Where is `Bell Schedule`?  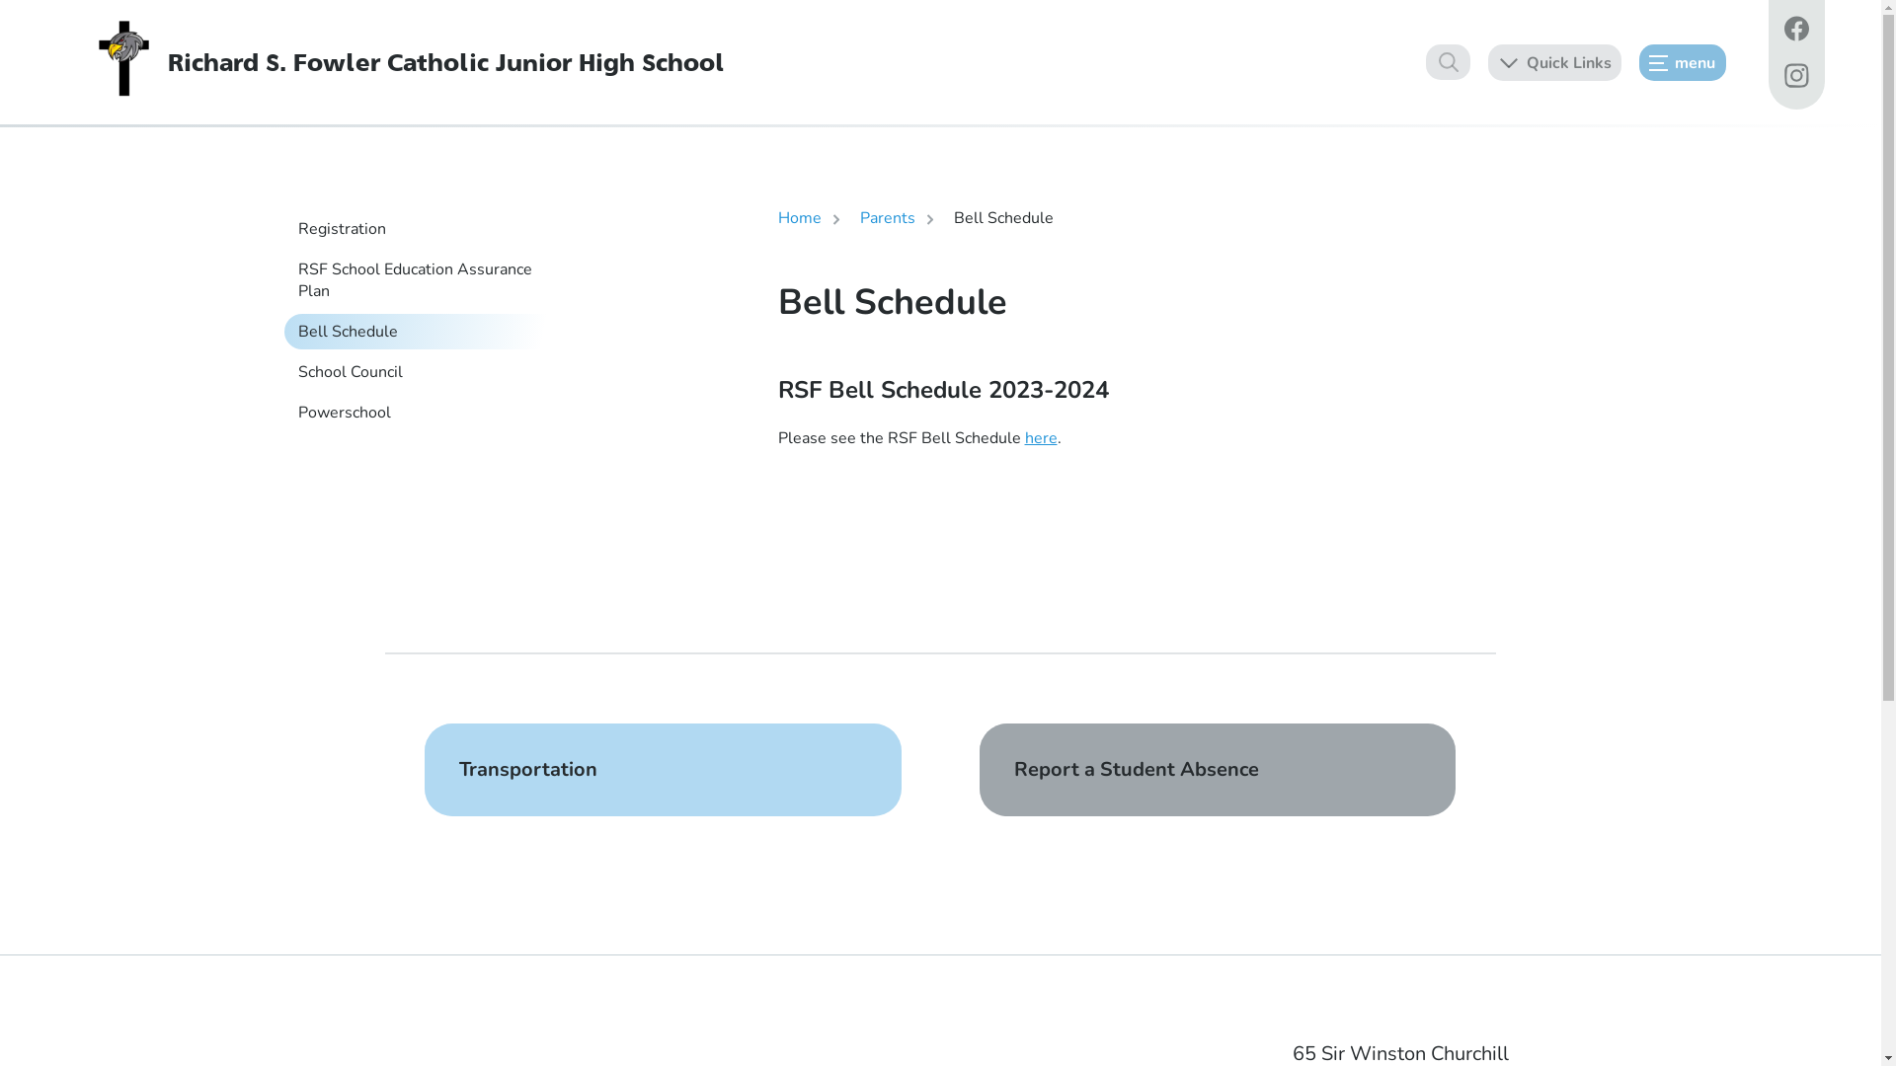 Bell Schedule is located at coordinates (428, 332).